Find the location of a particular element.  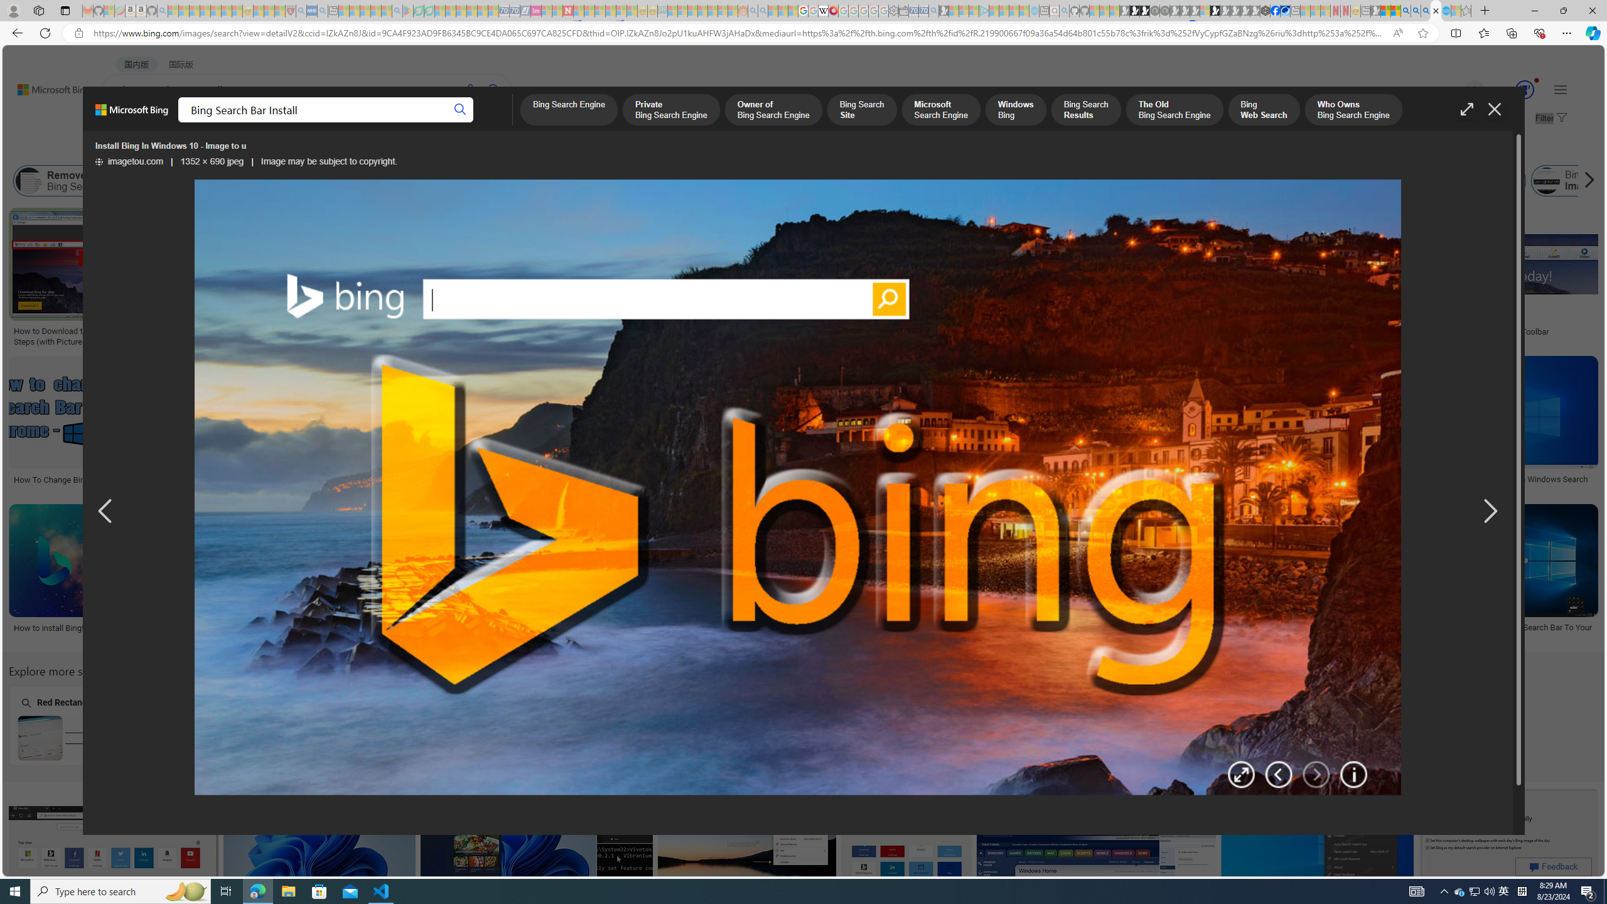

AirNow.gov is located at coordinates (1284, 11).